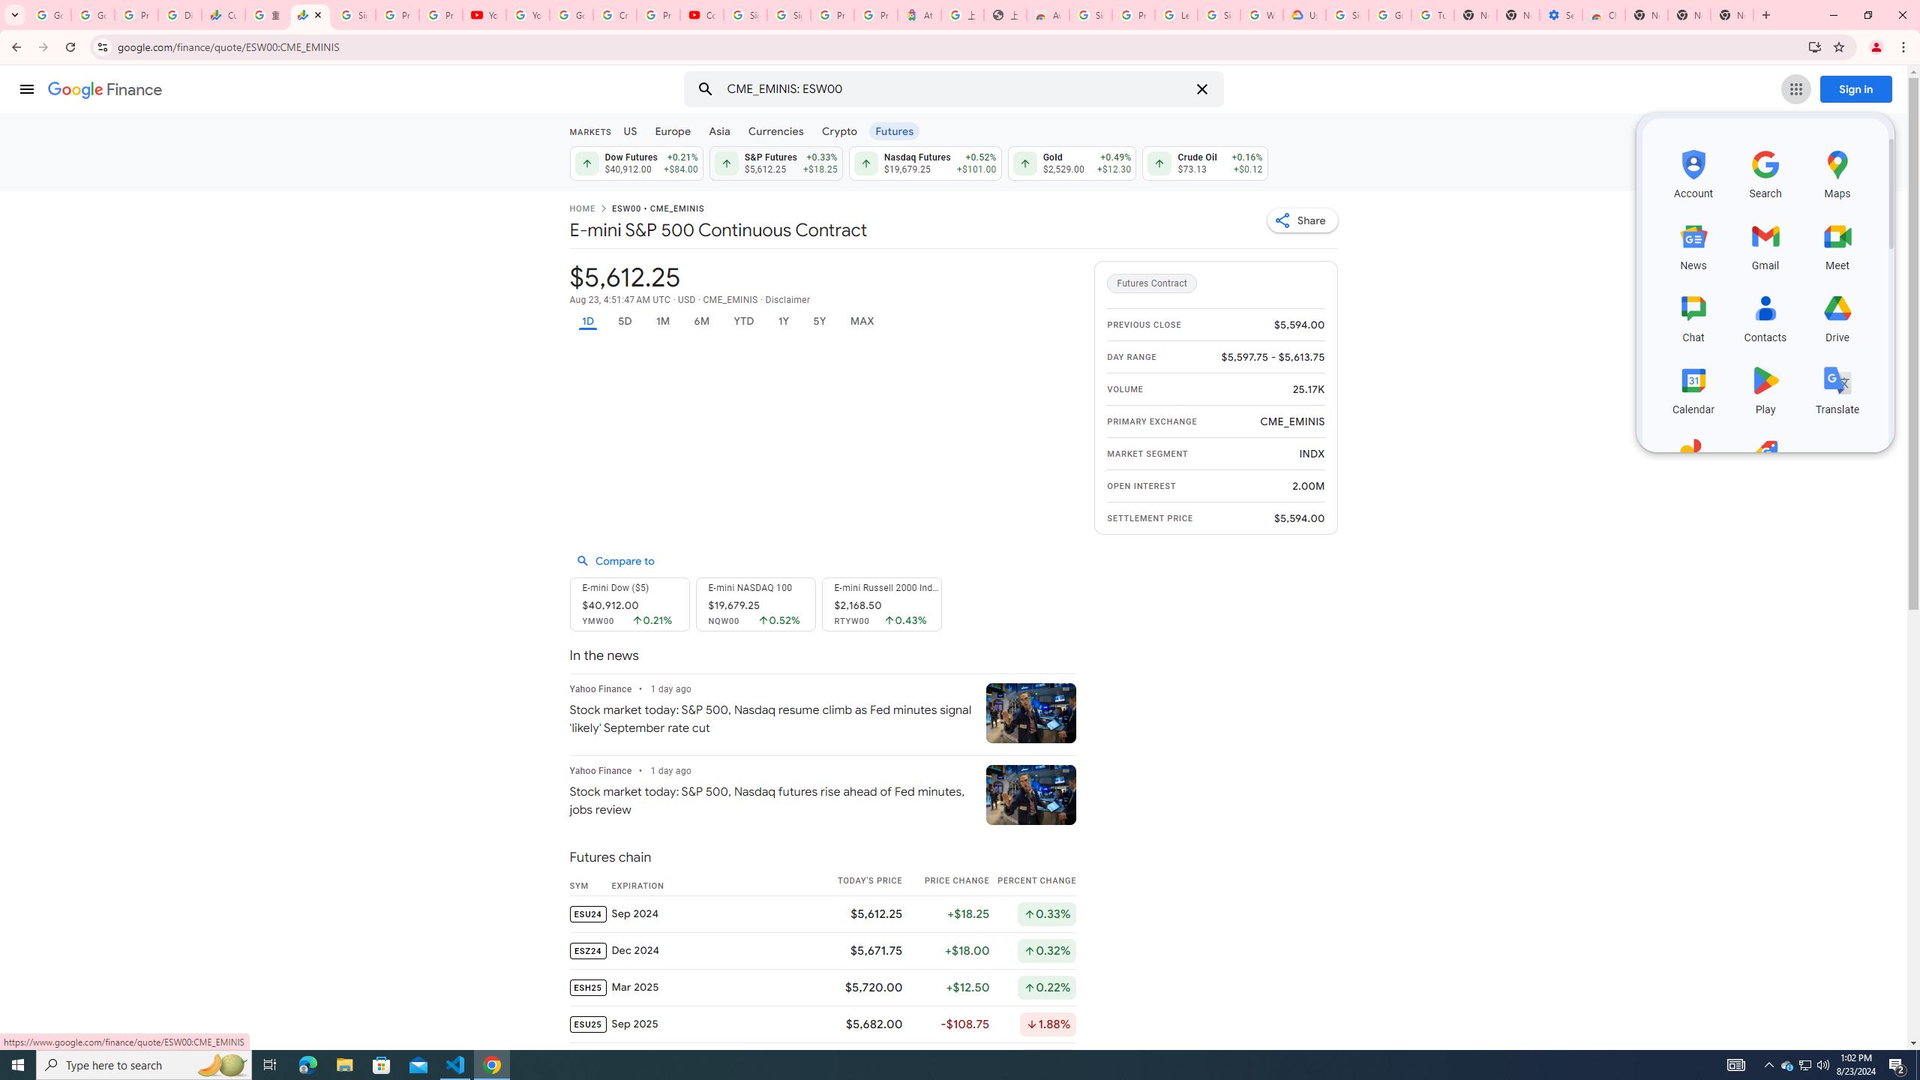 The height and width of the screenshot is (1080, 1920). I want to click on Create your Google Account, so click(613, 15).